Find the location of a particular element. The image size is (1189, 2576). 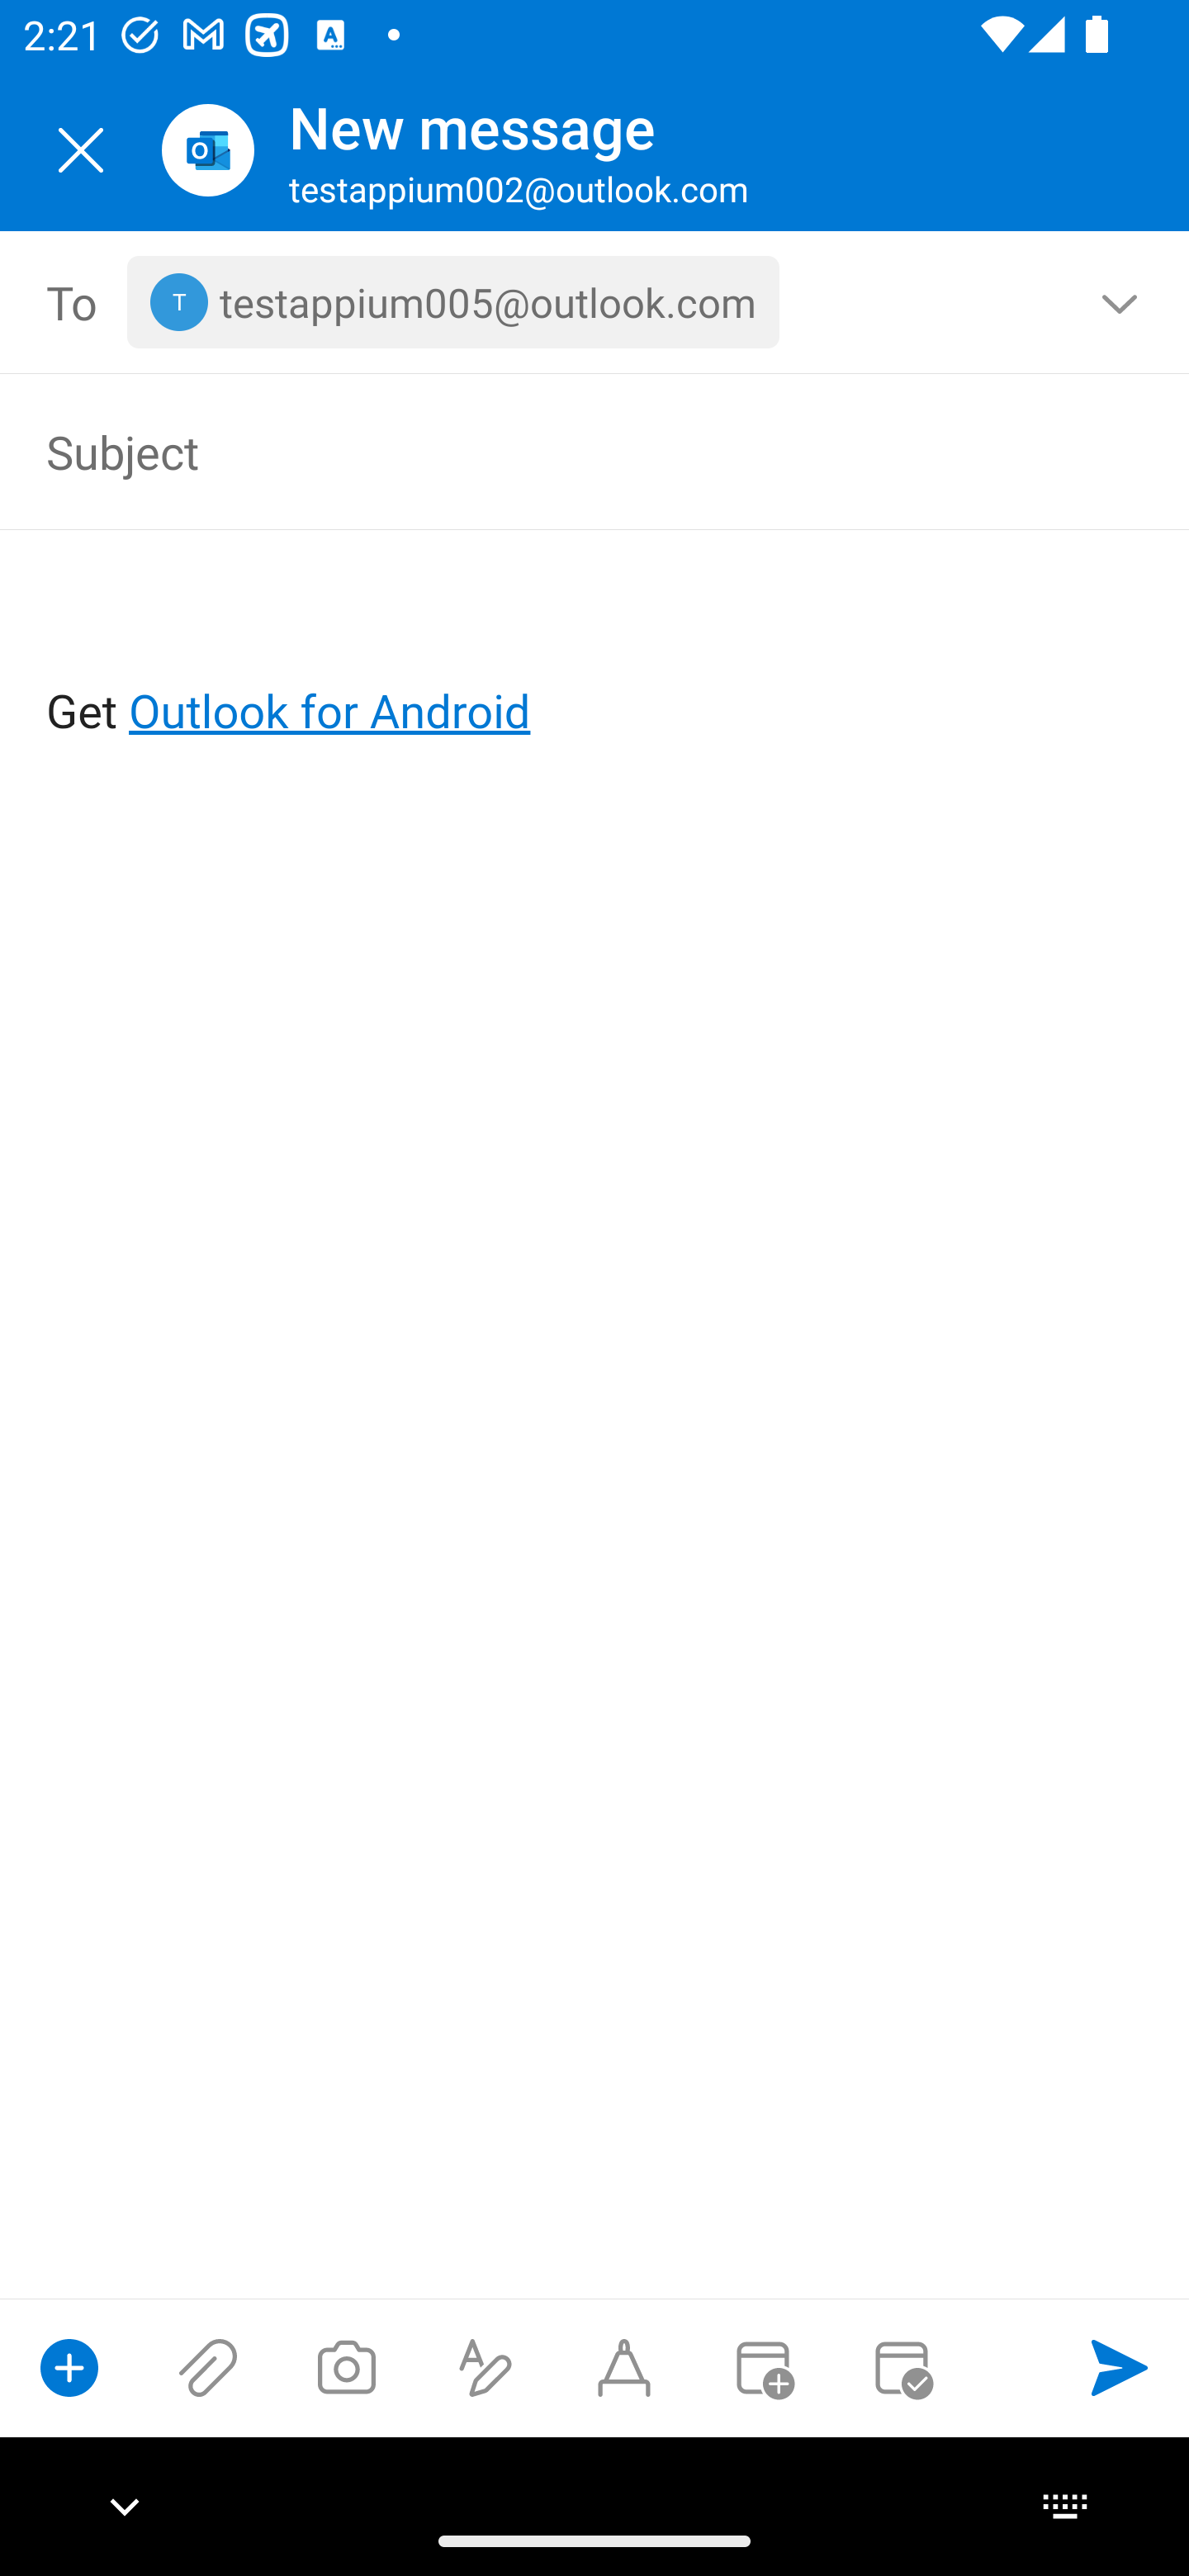



Get Outlook for Android is located at coordinates (596, 657).